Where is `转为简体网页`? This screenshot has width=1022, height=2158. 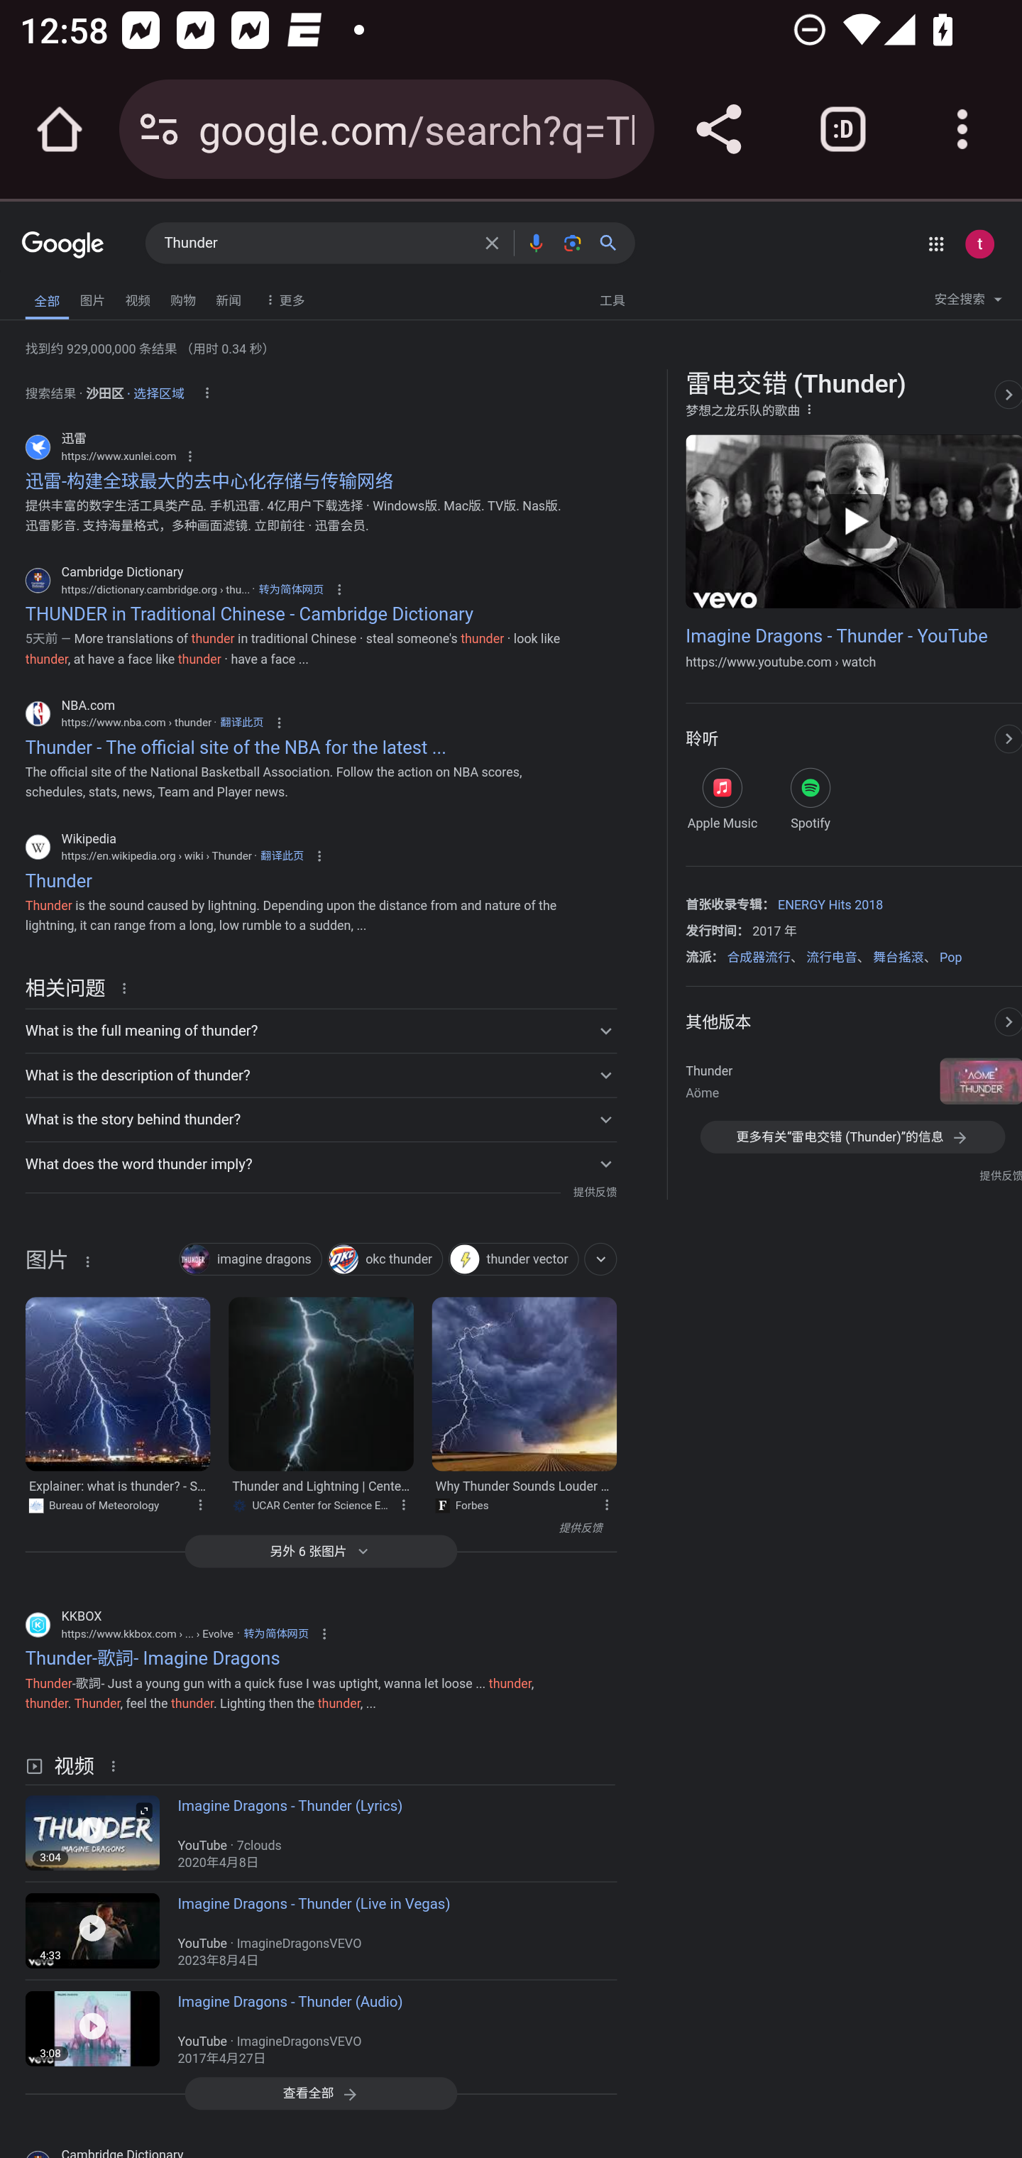 转为简体网页 is located at coordinates (290, 589).